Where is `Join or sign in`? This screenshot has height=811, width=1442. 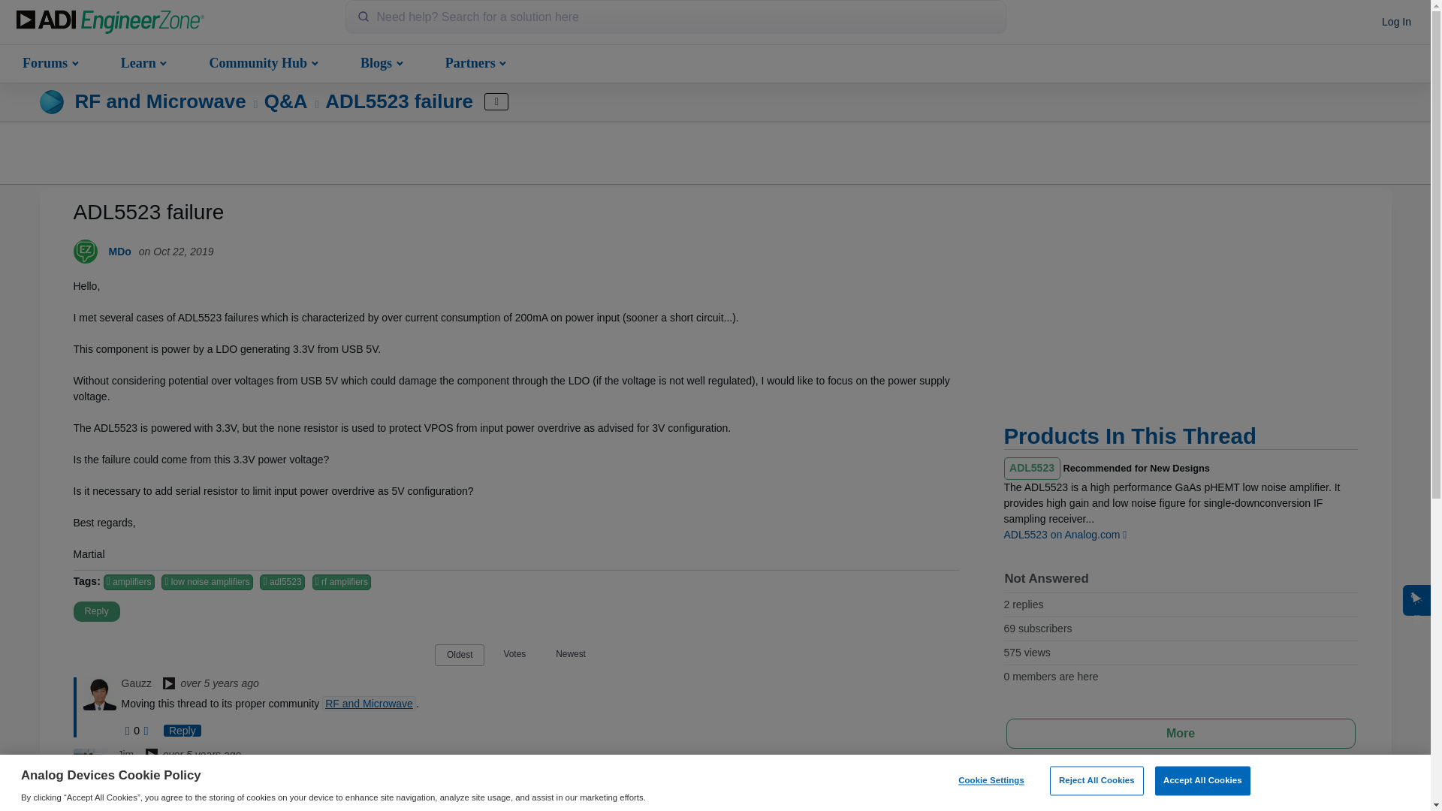
Join or sign in is located at coordinates (1396, 23).